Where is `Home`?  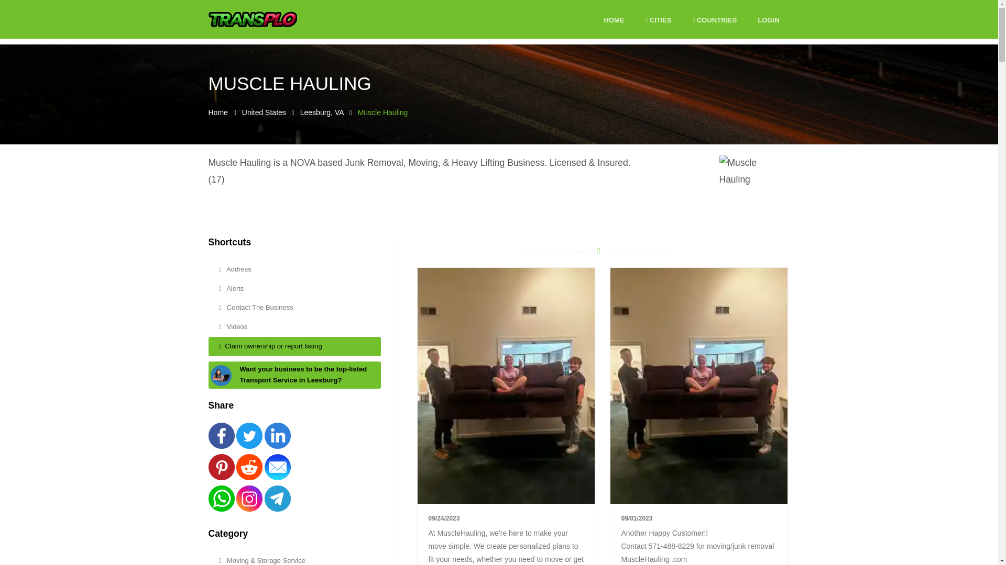
Home is located at coordinates (218, 112).